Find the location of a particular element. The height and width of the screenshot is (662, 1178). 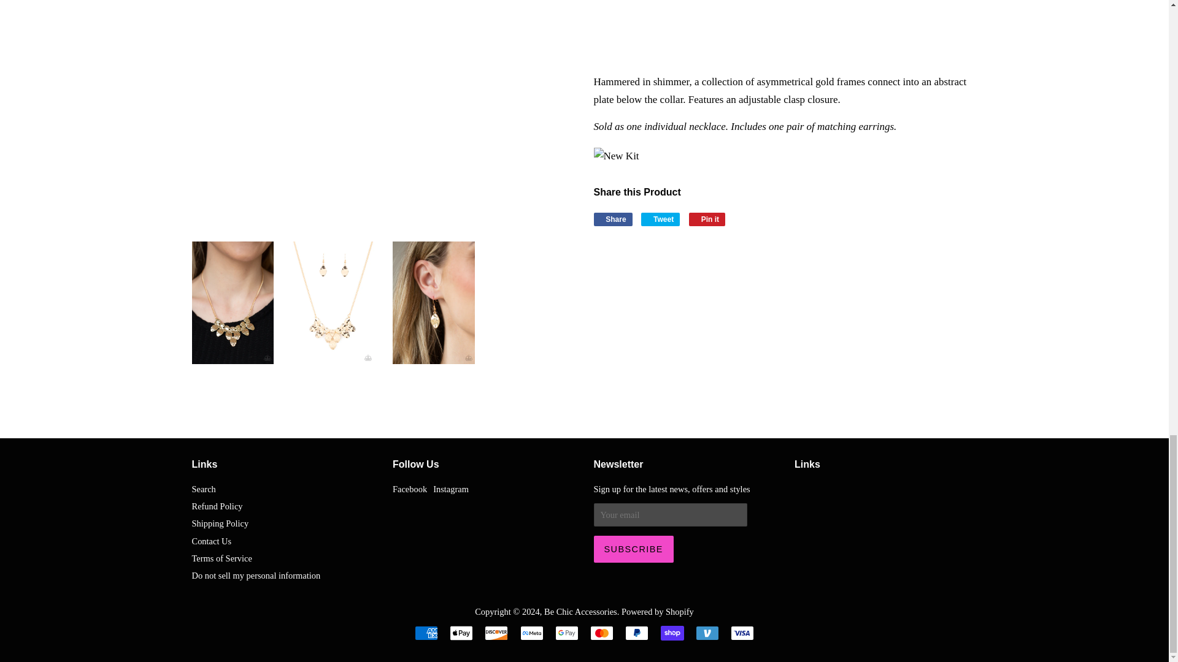

Google Pay is located at coordinates (566, 633).